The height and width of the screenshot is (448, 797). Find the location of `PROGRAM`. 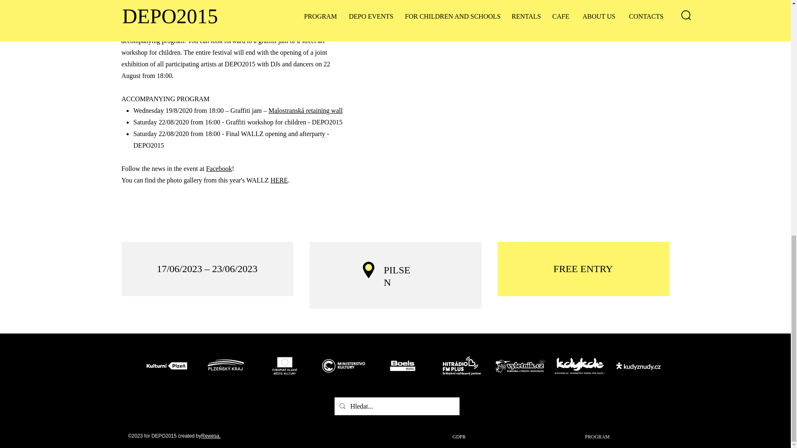

PROGRAM is located at coordinates (597, 436).